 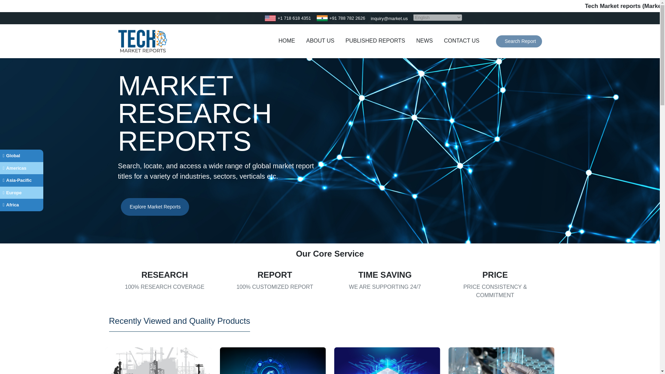 What do you see at coordinates (155, 207) in the screenshot?
I see `Explore Market Reports` at bounding box center [155, 207].